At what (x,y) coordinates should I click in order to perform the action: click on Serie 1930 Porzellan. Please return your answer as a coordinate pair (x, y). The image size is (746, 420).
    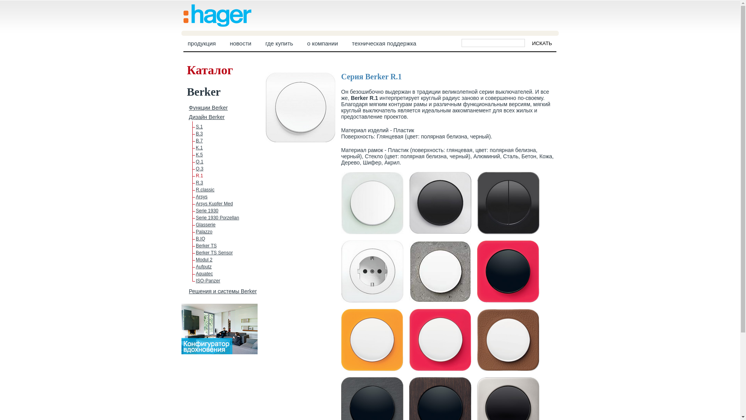
    Looking at the image, I should click on (218, 218).